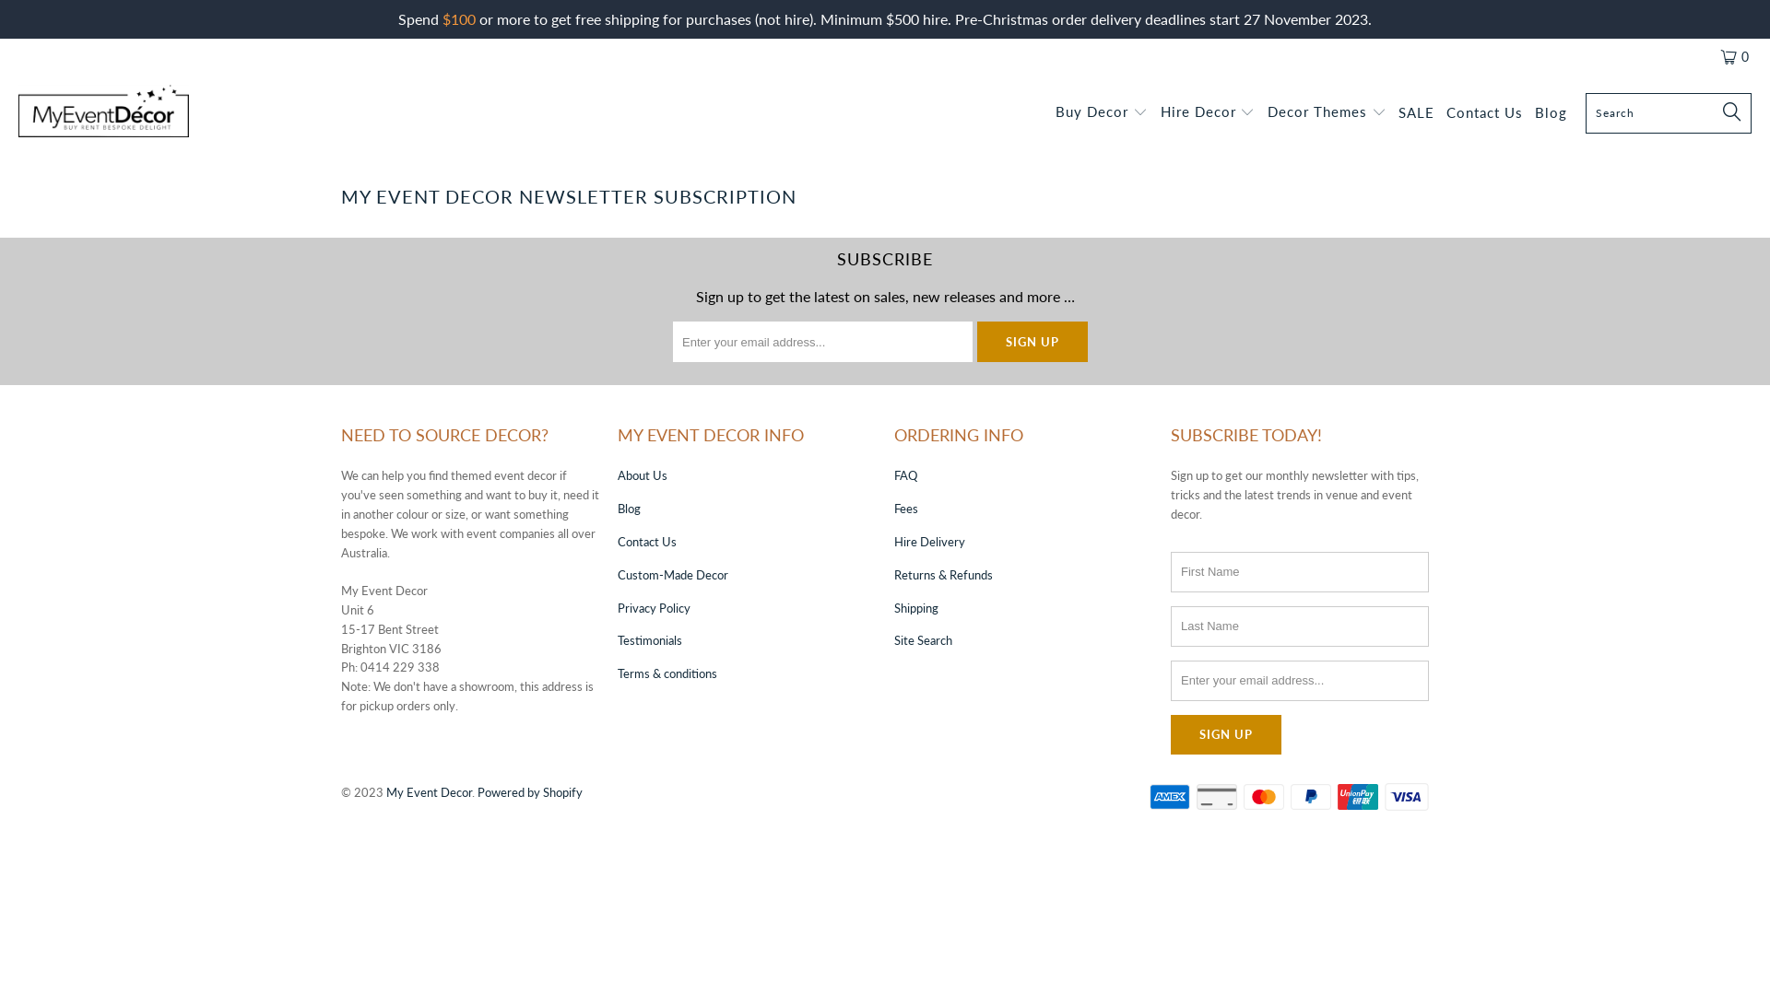  What do you see at coordinates (655, 608) in the screenshot?
I see `Privacy Policy` at bounding box center [655, 608].